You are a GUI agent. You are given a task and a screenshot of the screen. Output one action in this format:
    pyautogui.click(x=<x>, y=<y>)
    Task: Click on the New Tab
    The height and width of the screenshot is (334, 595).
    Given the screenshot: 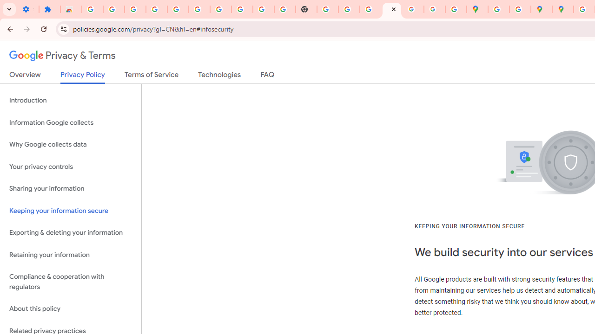 What is the action you would take?
    pyautogui.click(x=306, y=9)
    